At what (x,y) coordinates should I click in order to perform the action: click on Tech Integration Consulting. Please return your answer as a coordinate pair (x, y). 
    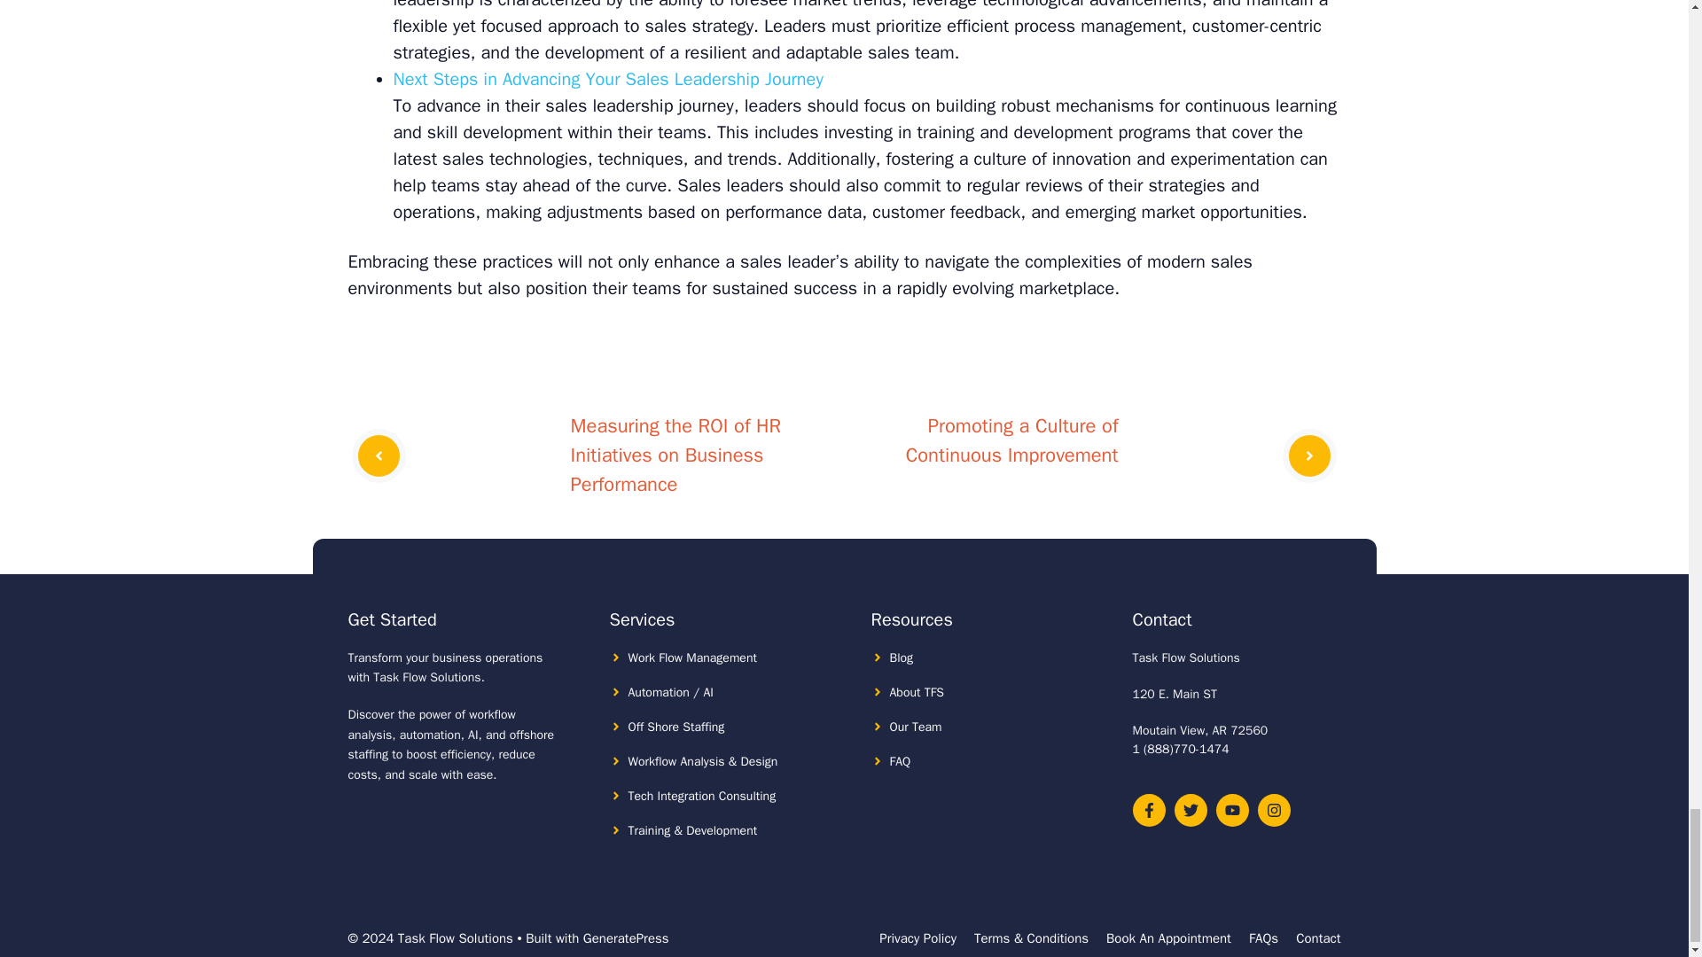
    Looking at the image, I should click on (702, 796).